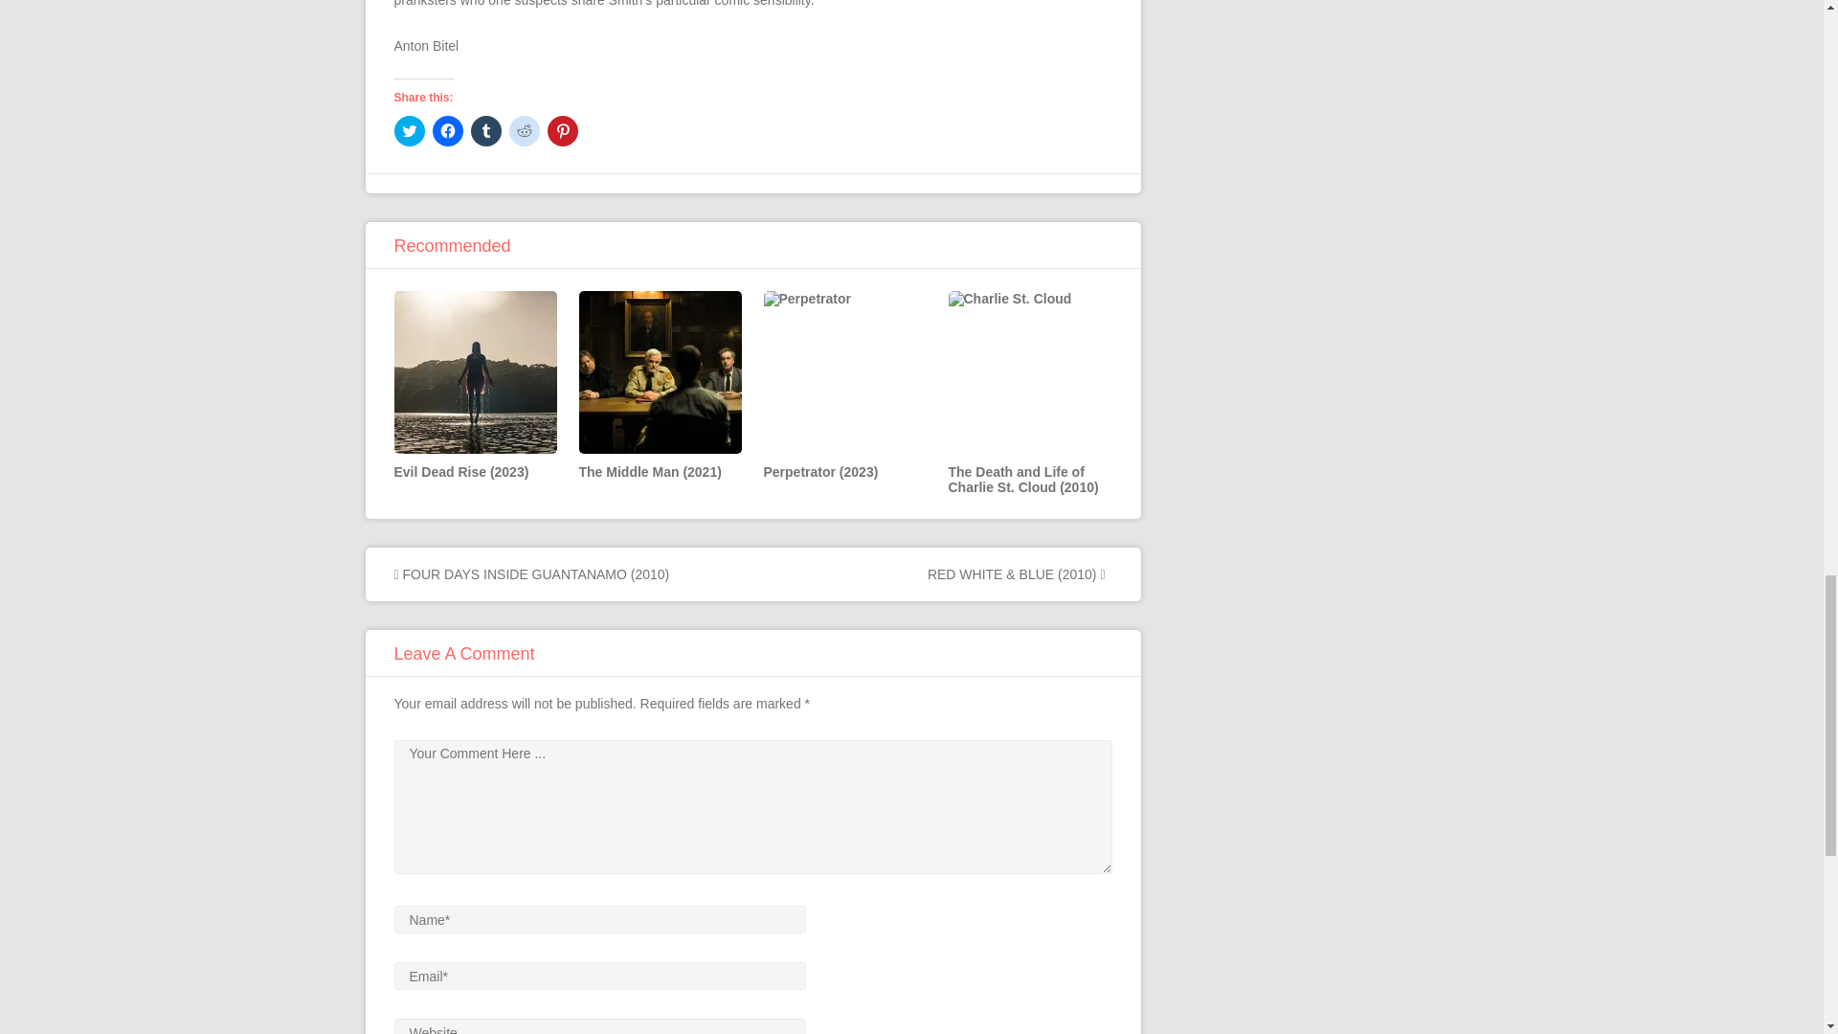 The image size is (1838, 1034). I want to click on Click to share on Tumblr, so click(486, 130).